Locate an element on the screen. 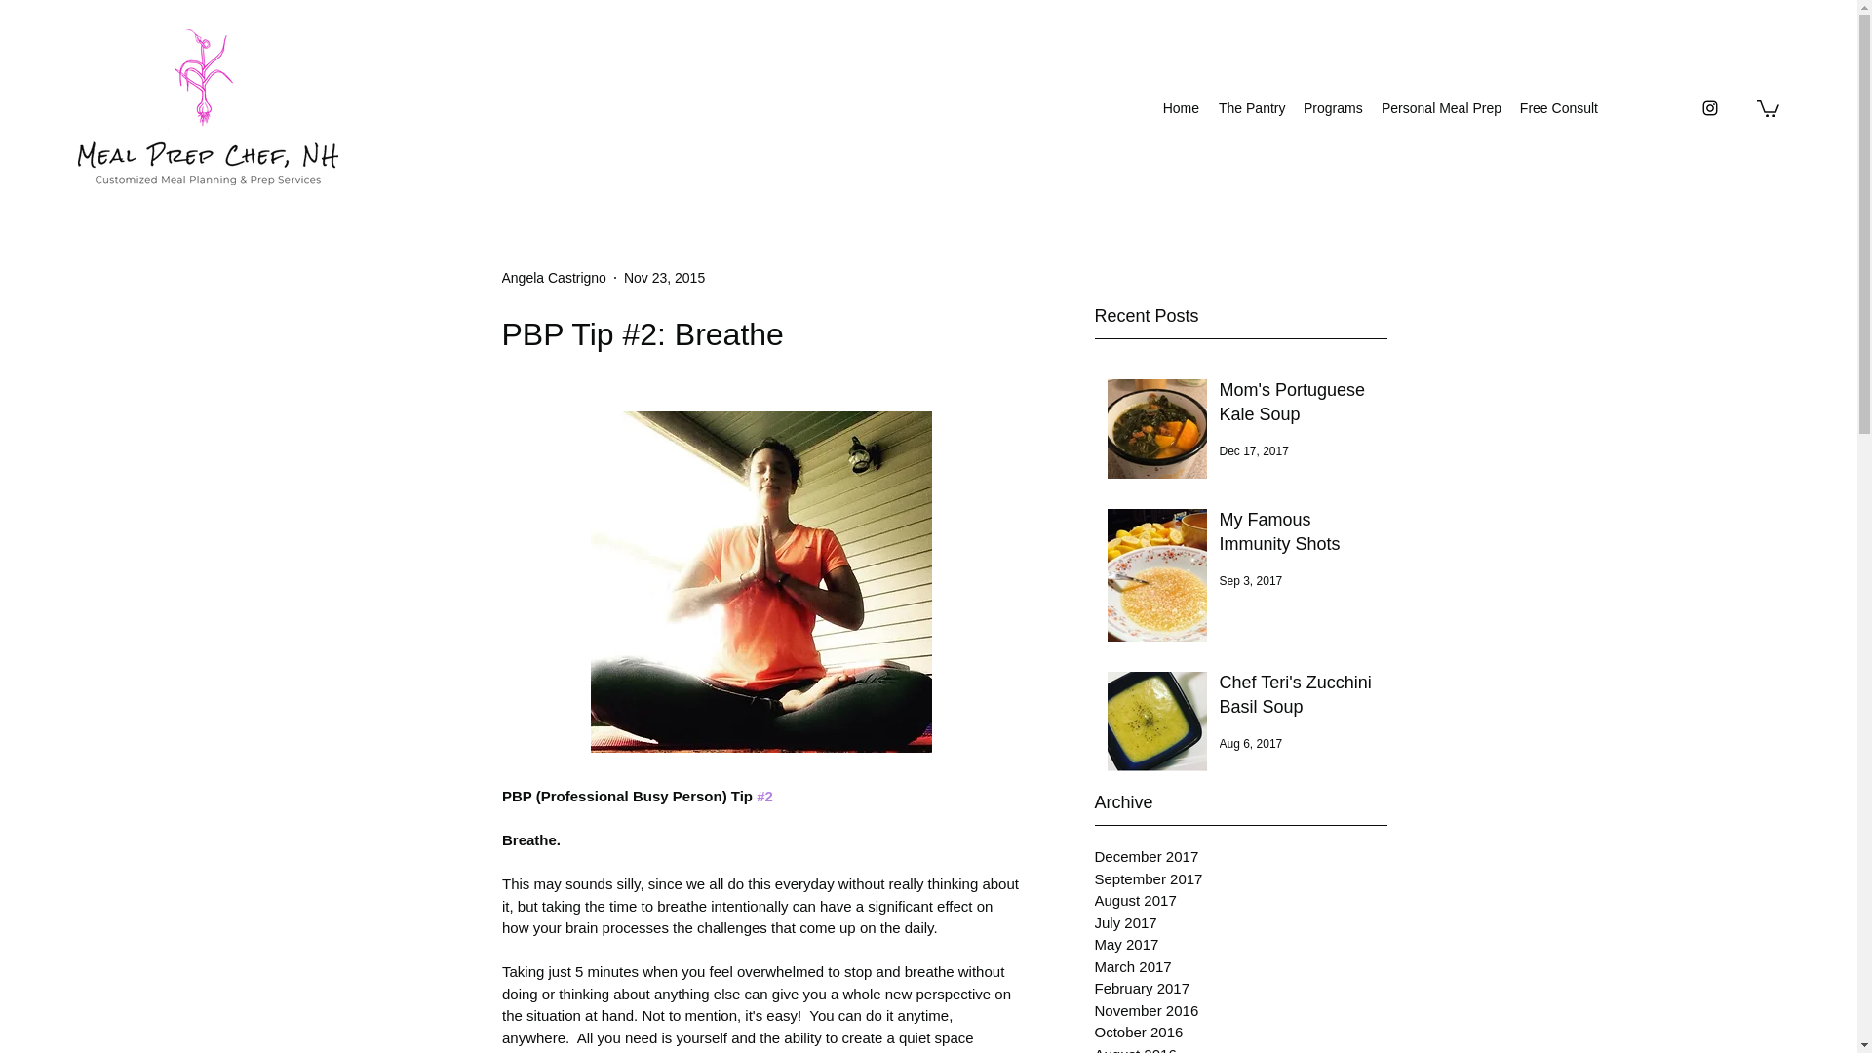  Mom's Portuguese Kale Soup is located at coordinates (1296, 406).